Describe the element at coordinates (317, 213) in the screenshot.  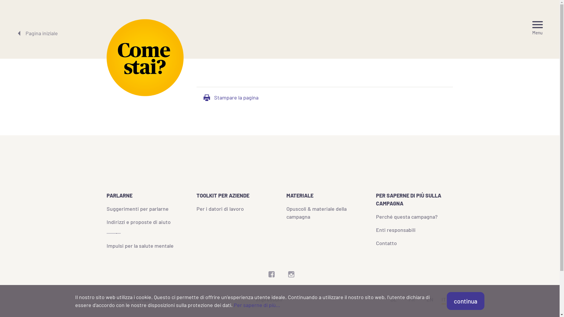
I see `Opuscoli & materiale della campagna` at that location.